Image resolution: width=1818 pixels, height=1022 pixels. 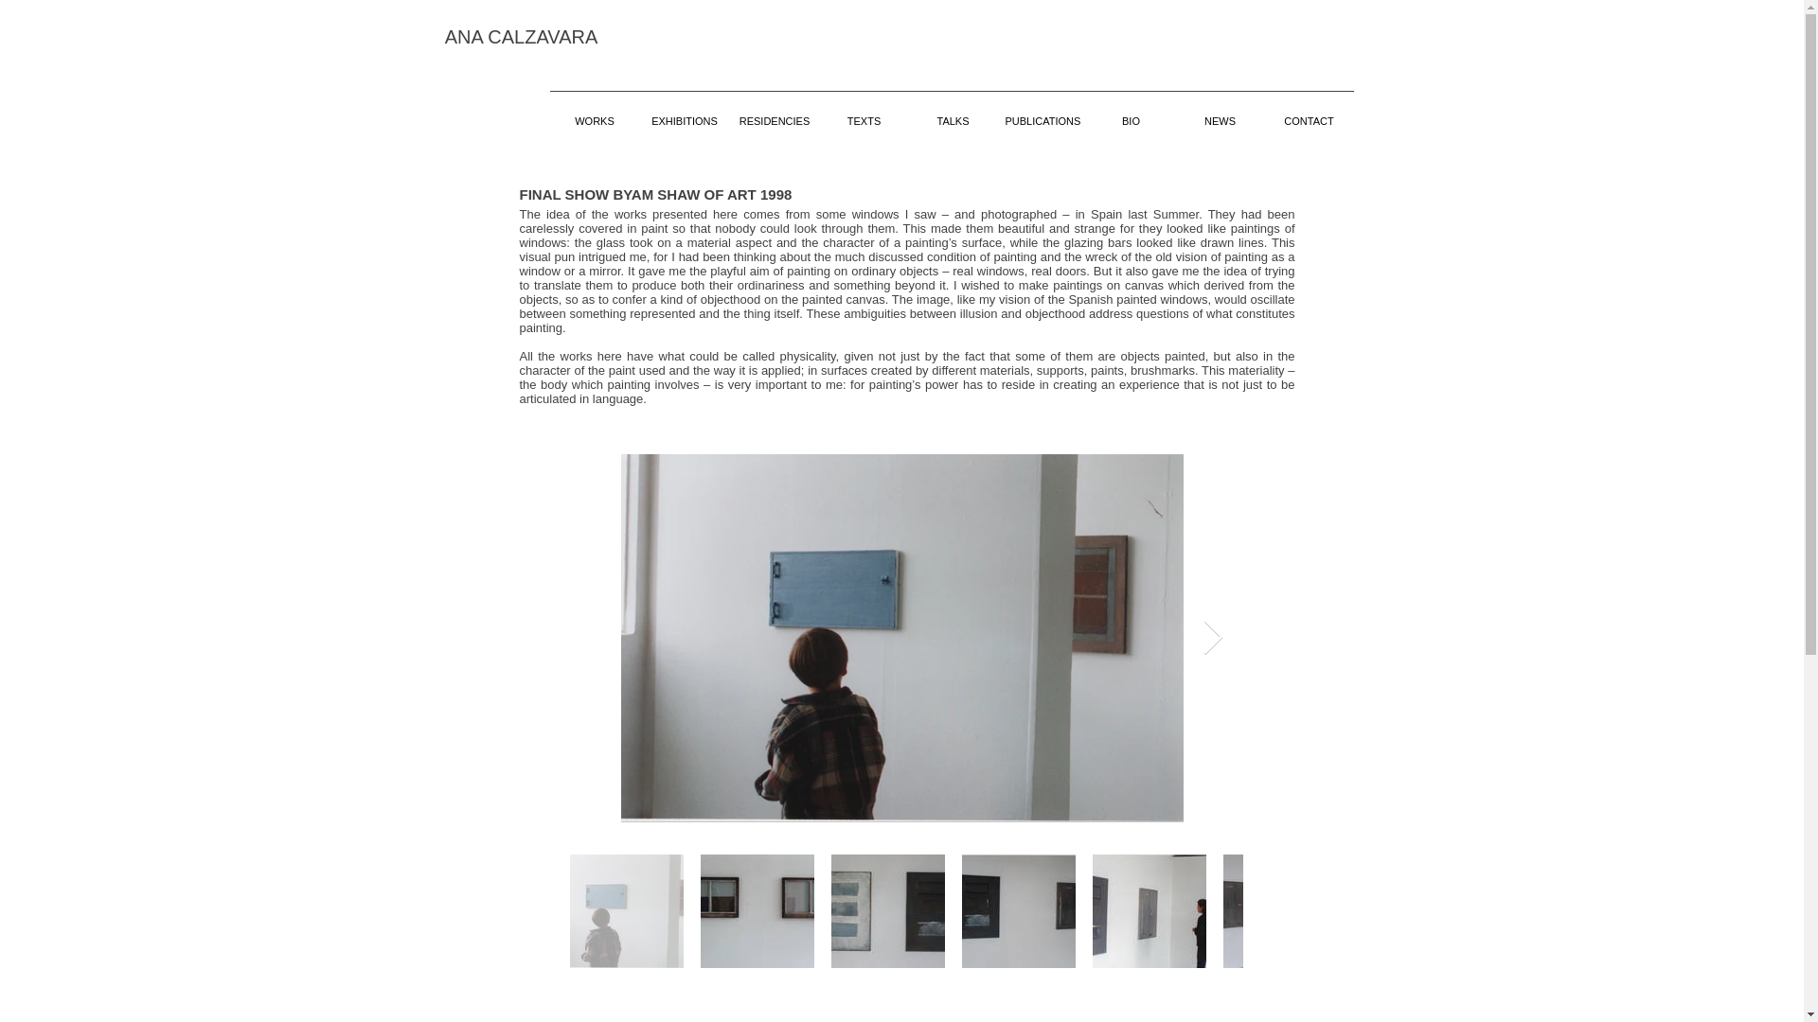 I want to click on CONTACT, so click(x=1310, y=112).